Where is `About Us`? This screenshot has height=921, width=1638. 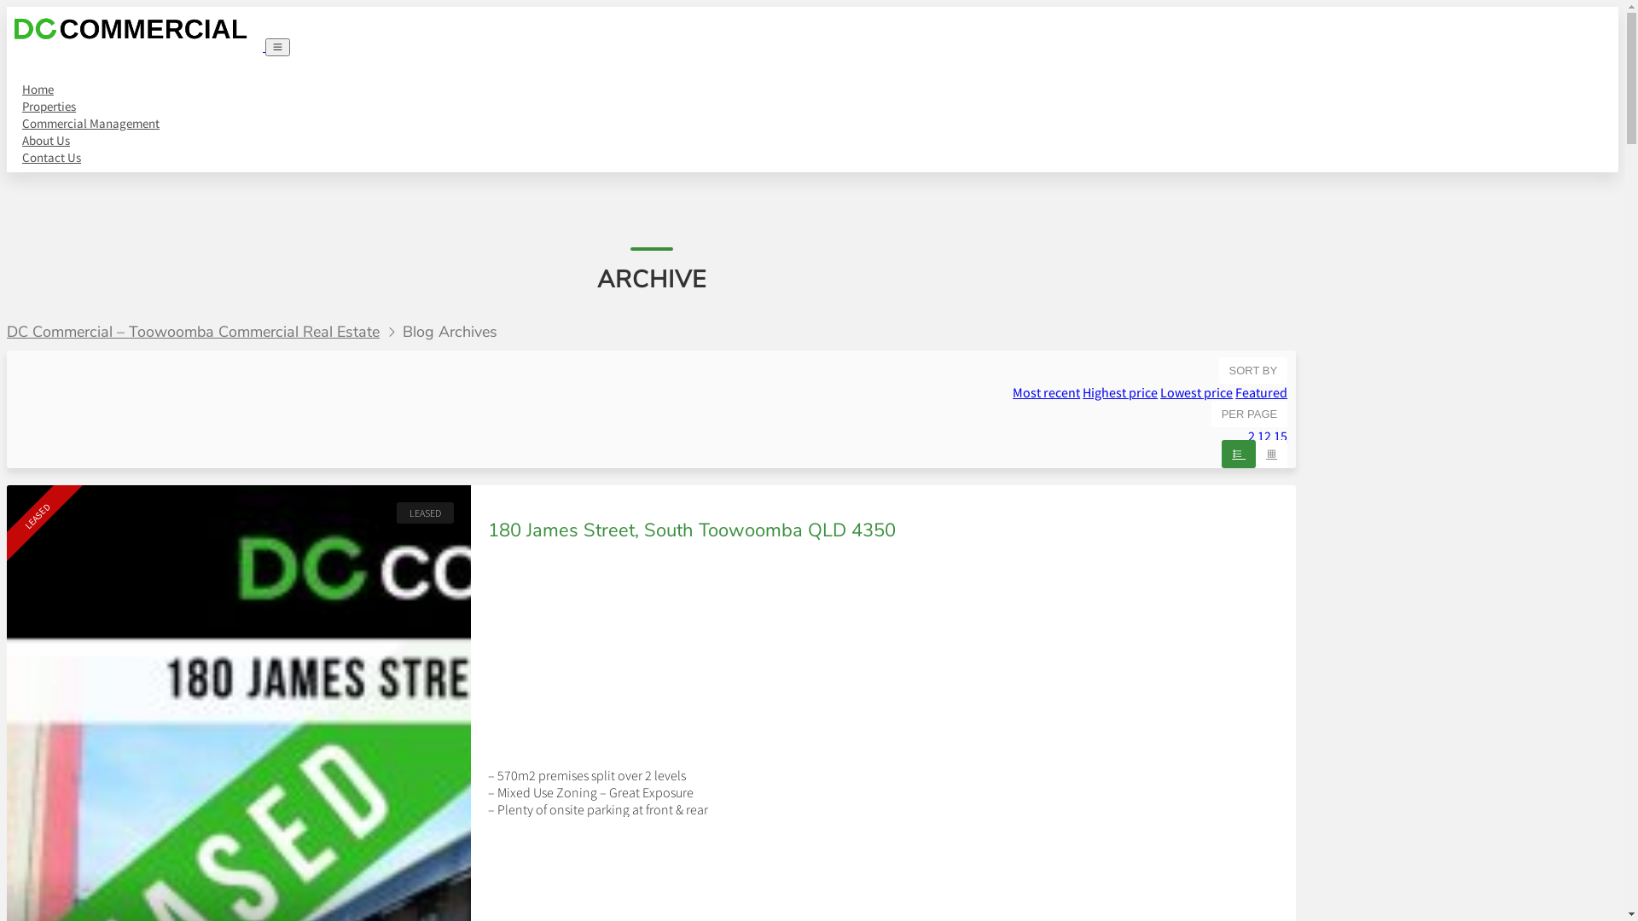 About Us is located at coordinates (46, 140).